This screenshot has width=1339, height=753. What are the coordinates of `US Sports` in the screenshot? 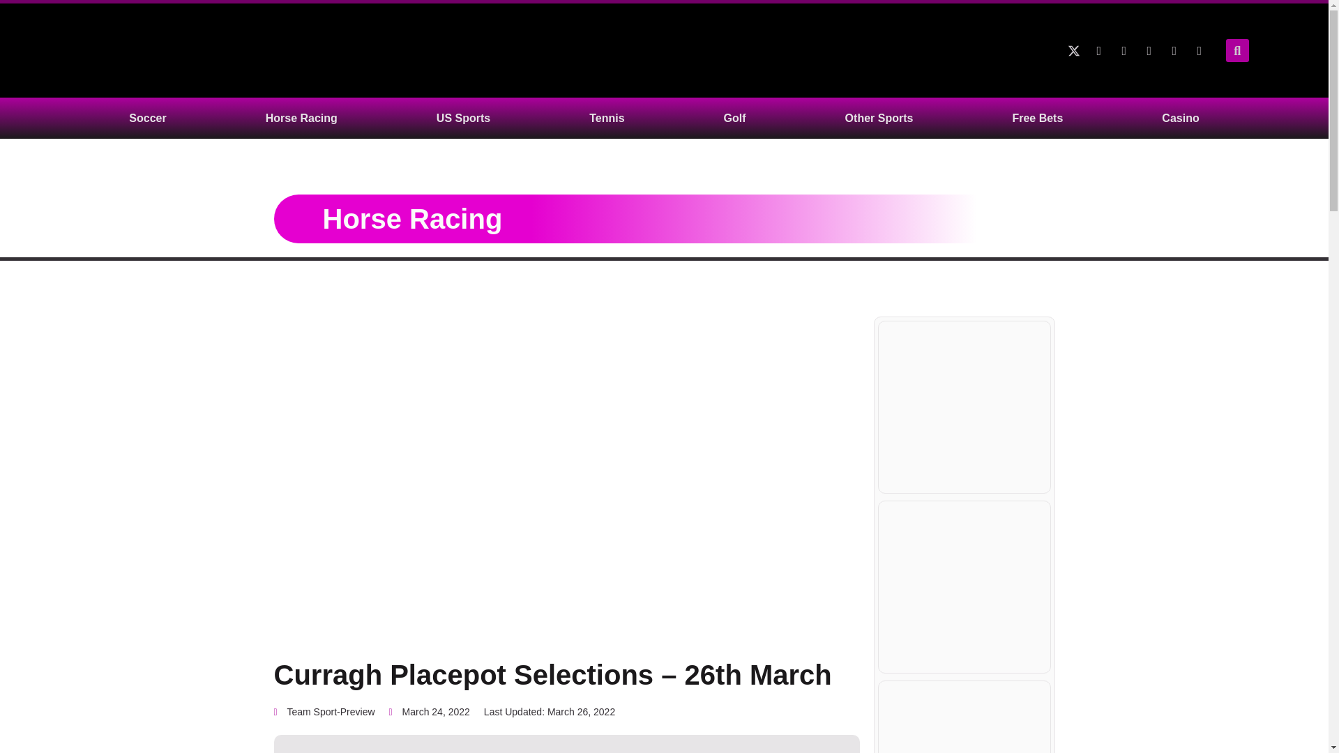 It's located at (463, 118).